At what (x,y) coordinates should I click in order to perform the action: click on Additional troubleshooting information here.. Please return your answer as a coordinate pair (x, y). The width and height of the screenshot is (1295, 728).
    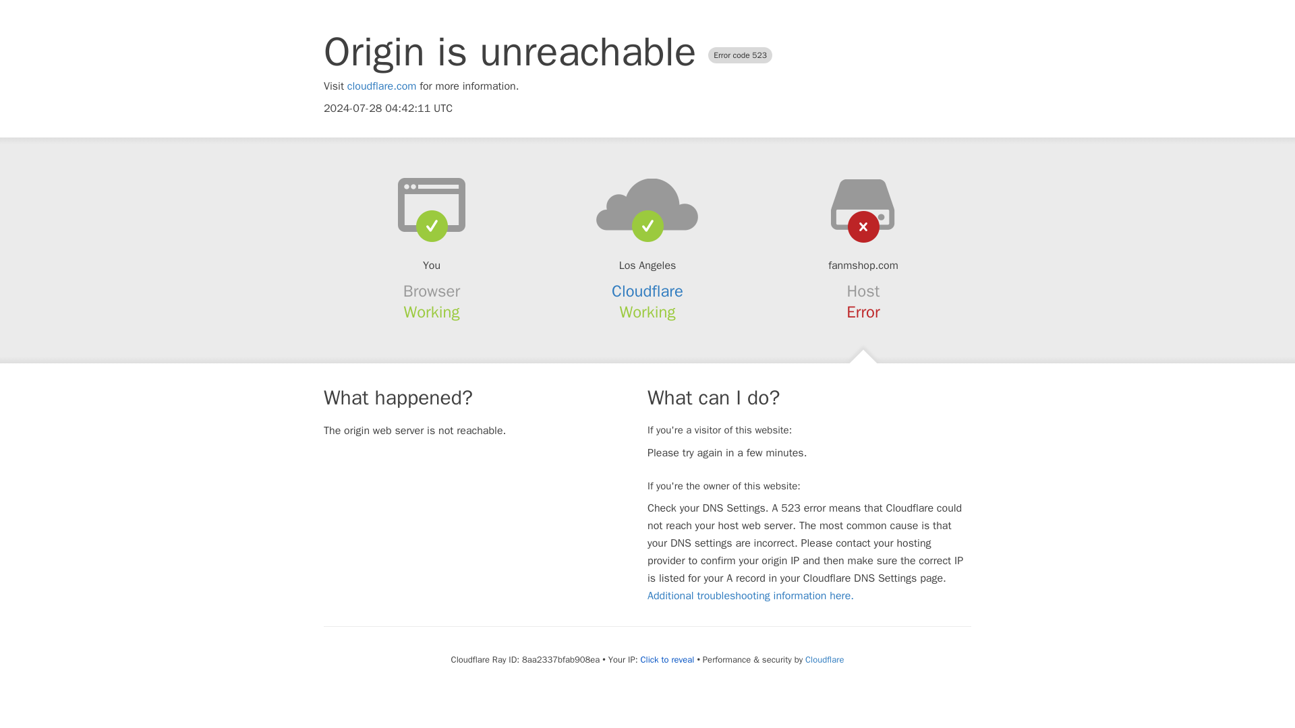
    Looking at the image, I should click on (750, 596).